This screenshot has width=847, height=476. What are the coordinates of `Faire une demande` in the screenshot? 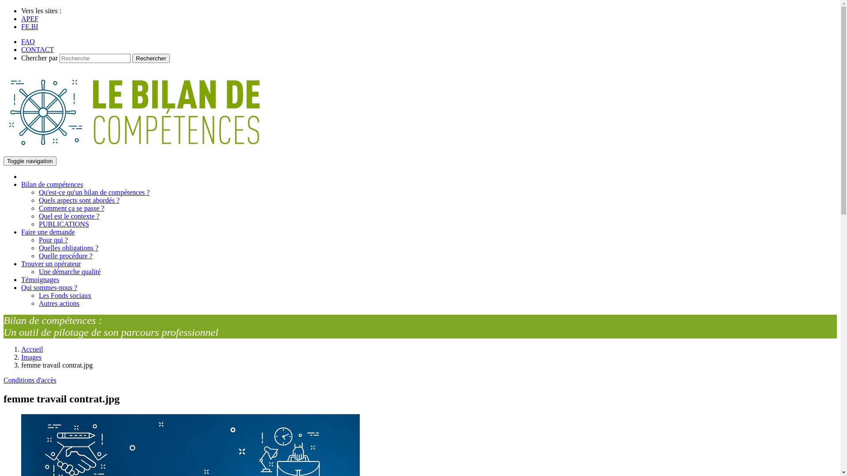 It's located at (48, 232).